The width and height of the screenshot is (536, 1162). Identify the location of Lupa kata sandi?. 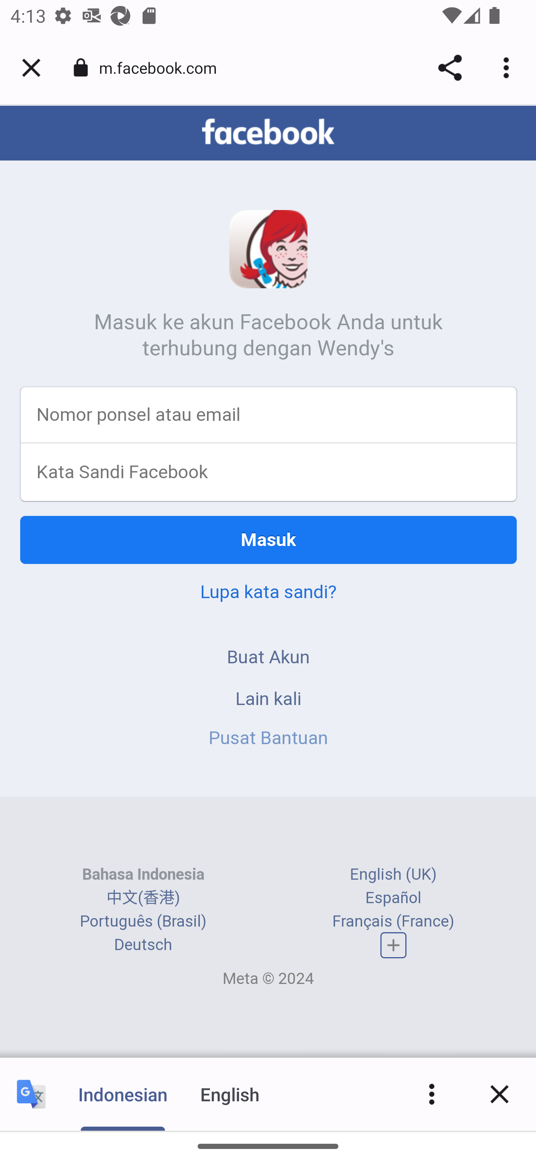
(268, 593).